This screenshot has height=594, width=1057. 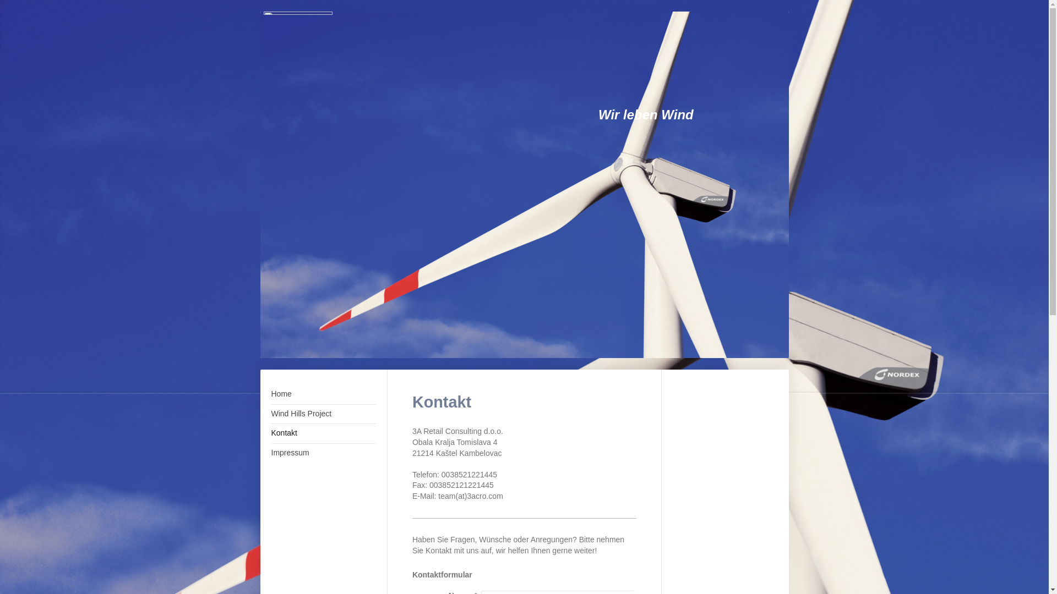 What do you see at coordinates (323, 433) in the screenshot?
I see `Kontakt` at bounding box center [323, 433].